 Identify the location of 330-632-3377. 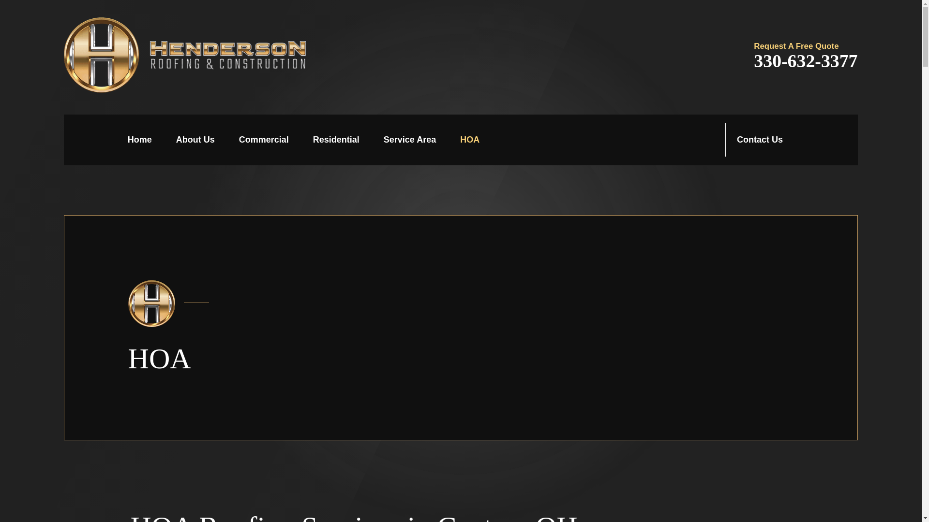
(805, 61).